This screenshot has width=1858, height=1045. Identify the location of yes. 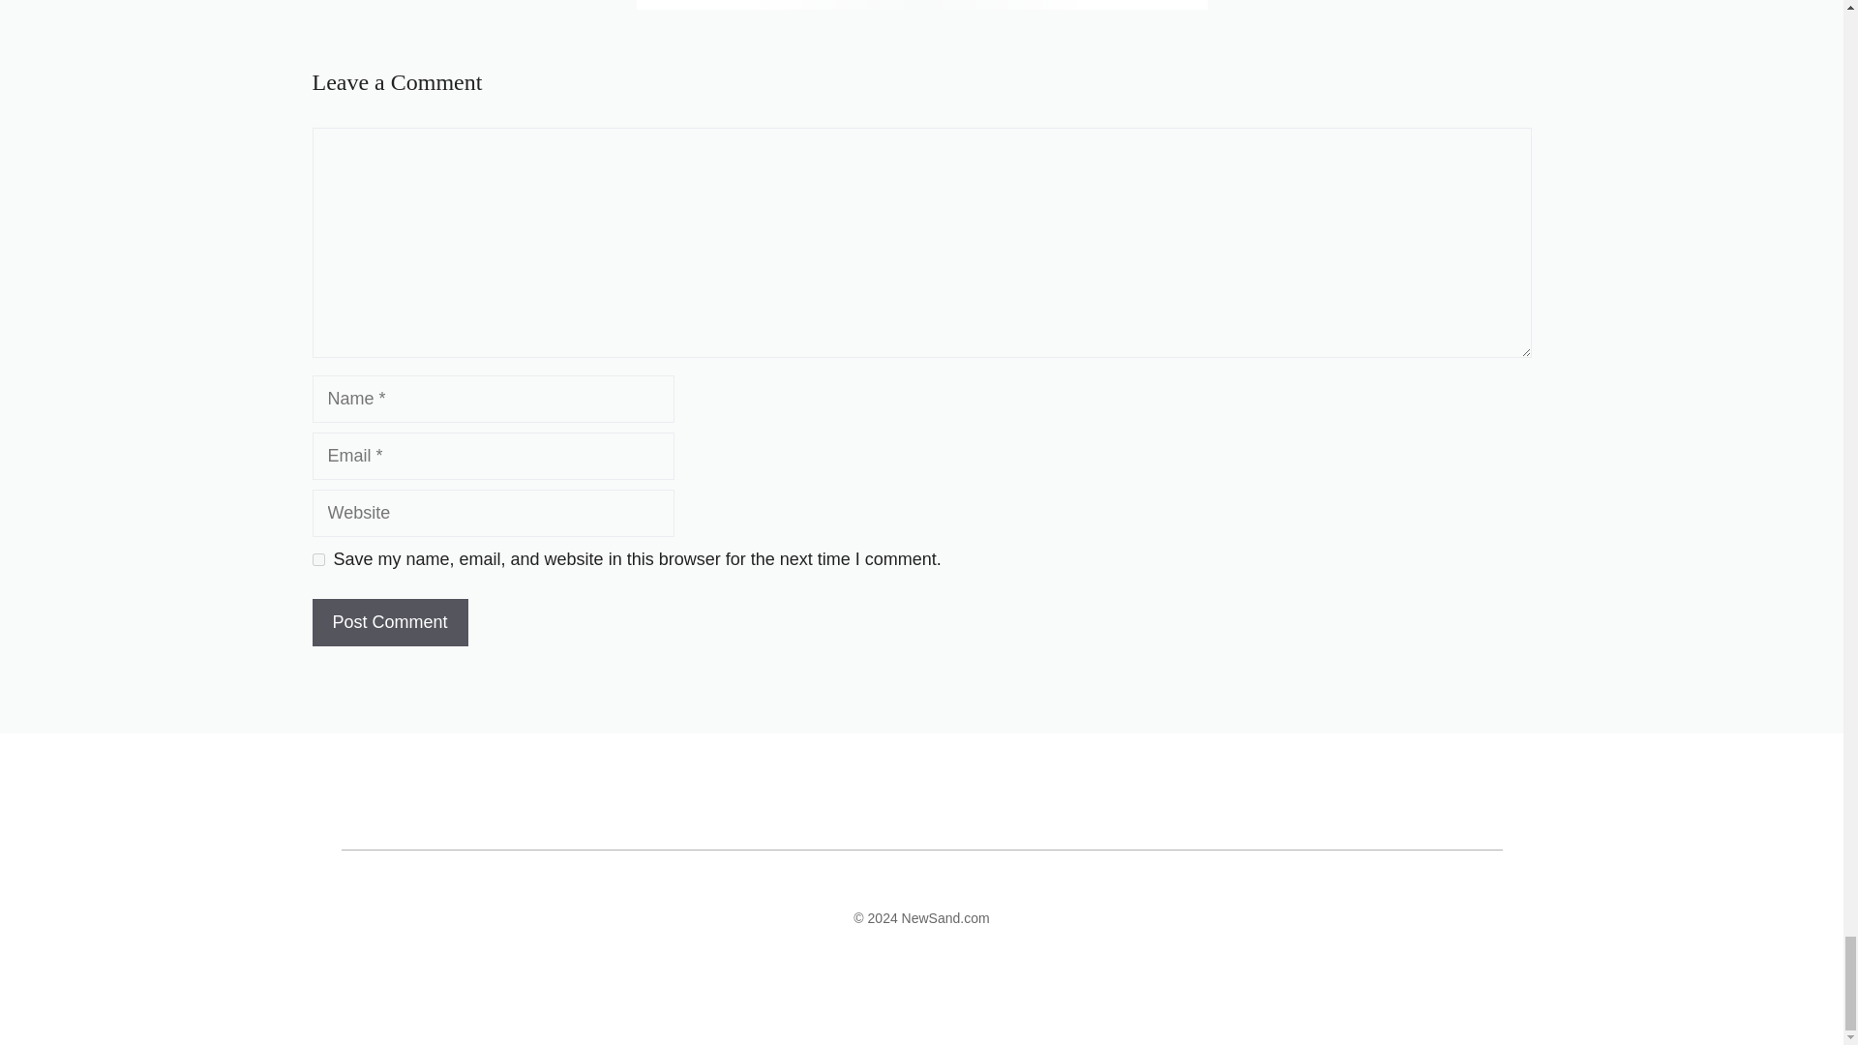
(317, 559).